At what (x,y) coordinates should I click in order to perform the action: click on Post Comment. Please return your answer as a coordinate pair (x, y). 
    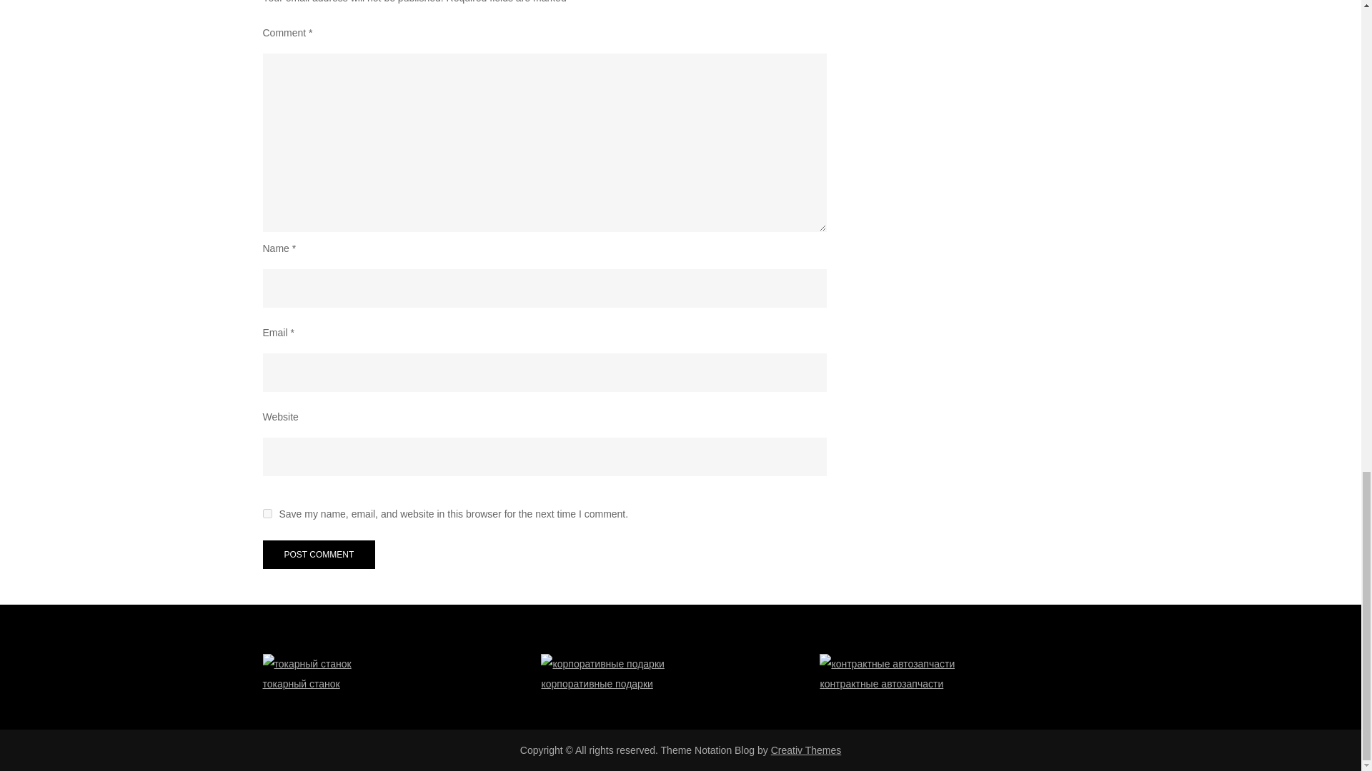
    Looking at the image, I should click on (319, 555).